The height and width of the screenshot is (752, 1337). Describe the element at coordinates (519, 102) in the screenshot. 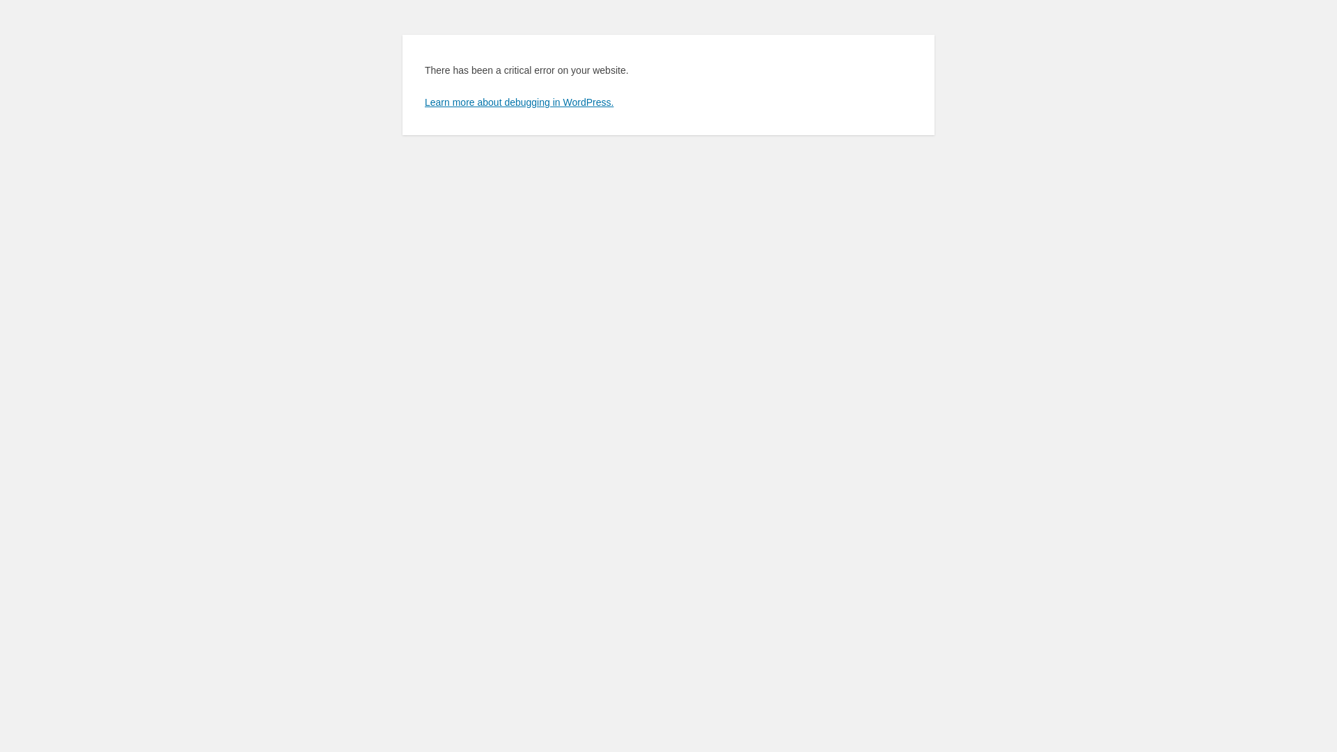

I see `Learn more about debugging in WordPress.` at that location.